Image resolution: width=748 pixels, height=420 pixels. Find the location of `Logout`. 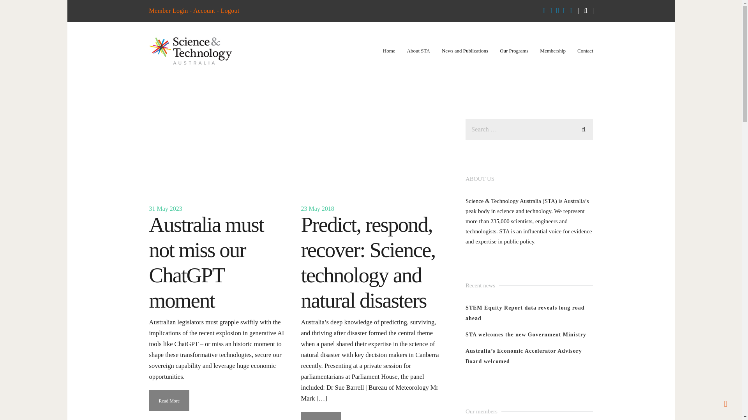

Logout is located at coordinates (230, 10).